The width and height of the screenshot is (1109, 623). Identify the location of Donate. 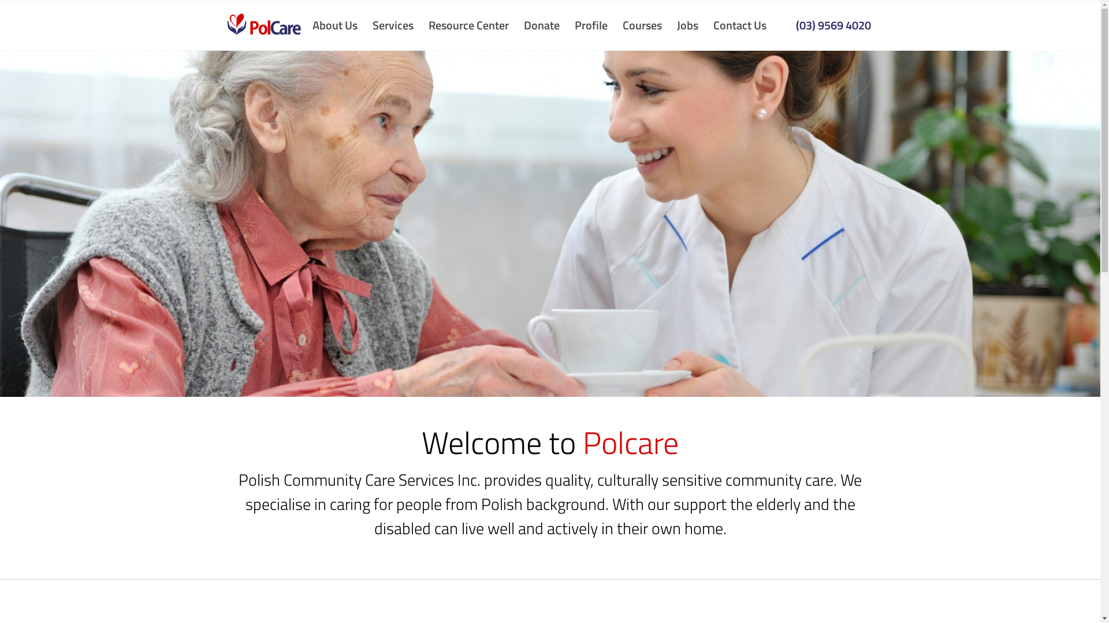
(542, 25).